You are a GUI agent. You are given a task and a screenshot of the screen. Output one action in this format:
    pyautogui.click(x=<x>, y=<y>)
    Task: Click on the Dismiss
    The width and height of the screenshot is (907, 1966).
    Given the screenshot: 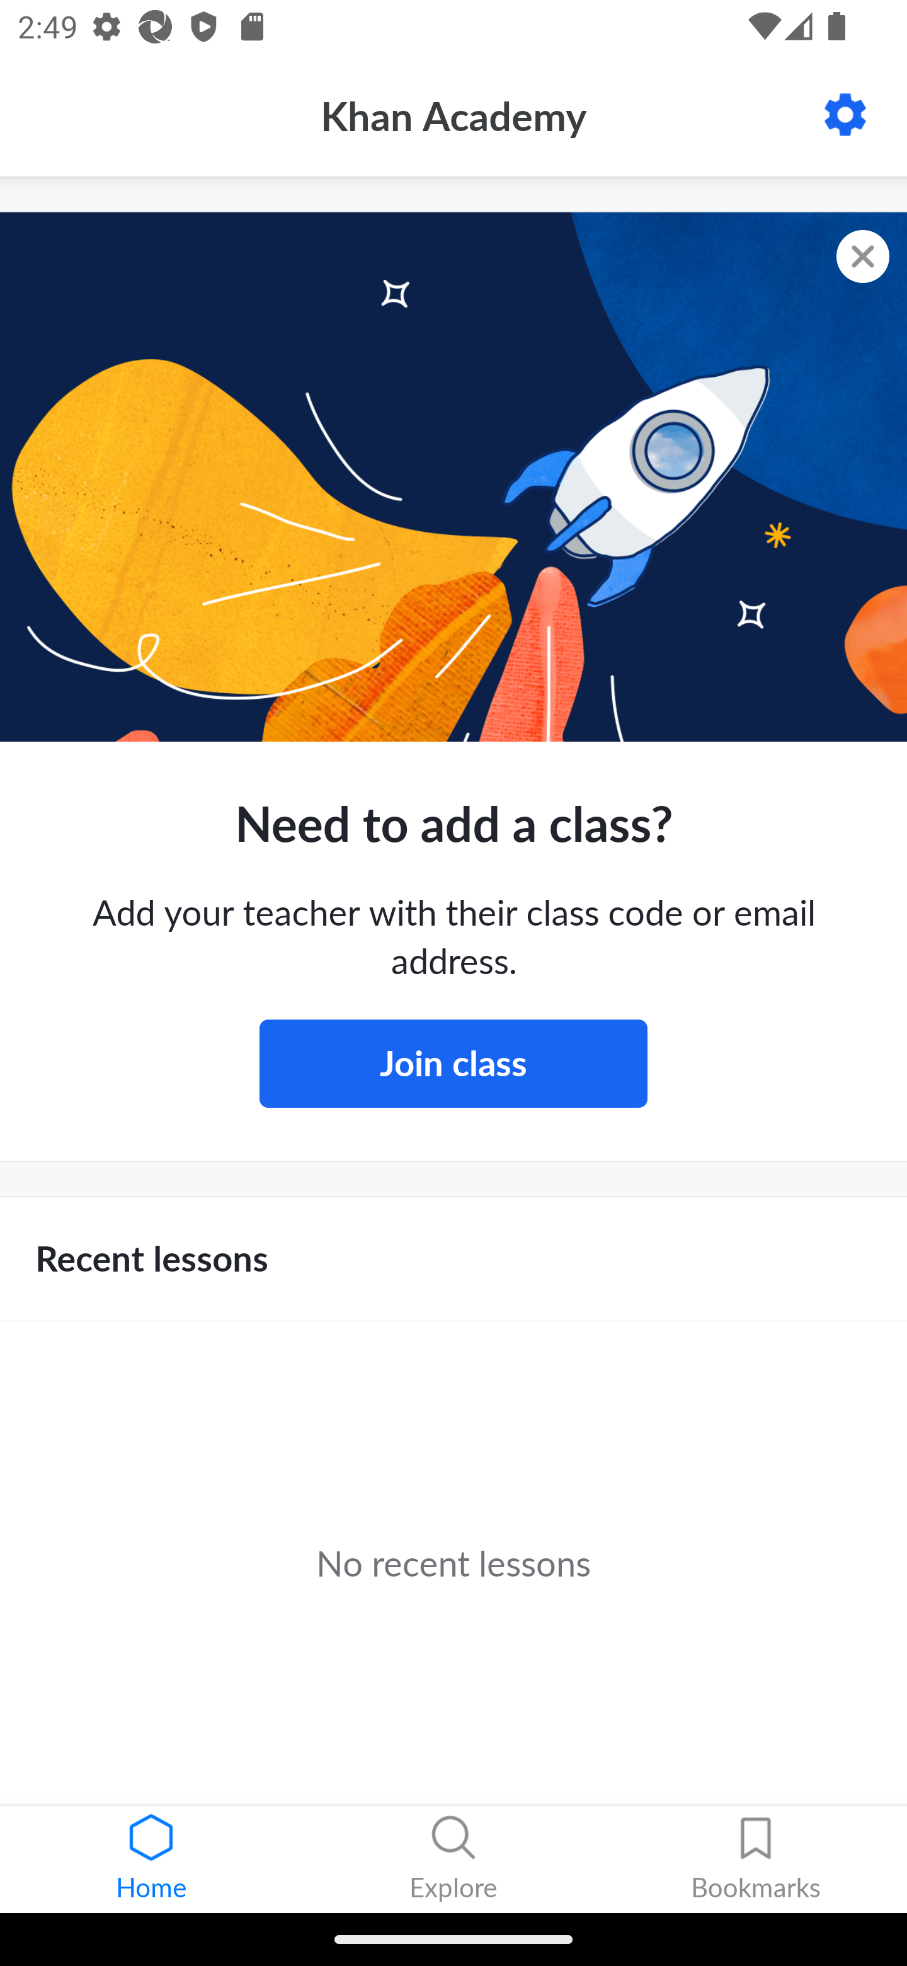 What is the action you would take?
    pyautogui.click(x=863, y=256)
    